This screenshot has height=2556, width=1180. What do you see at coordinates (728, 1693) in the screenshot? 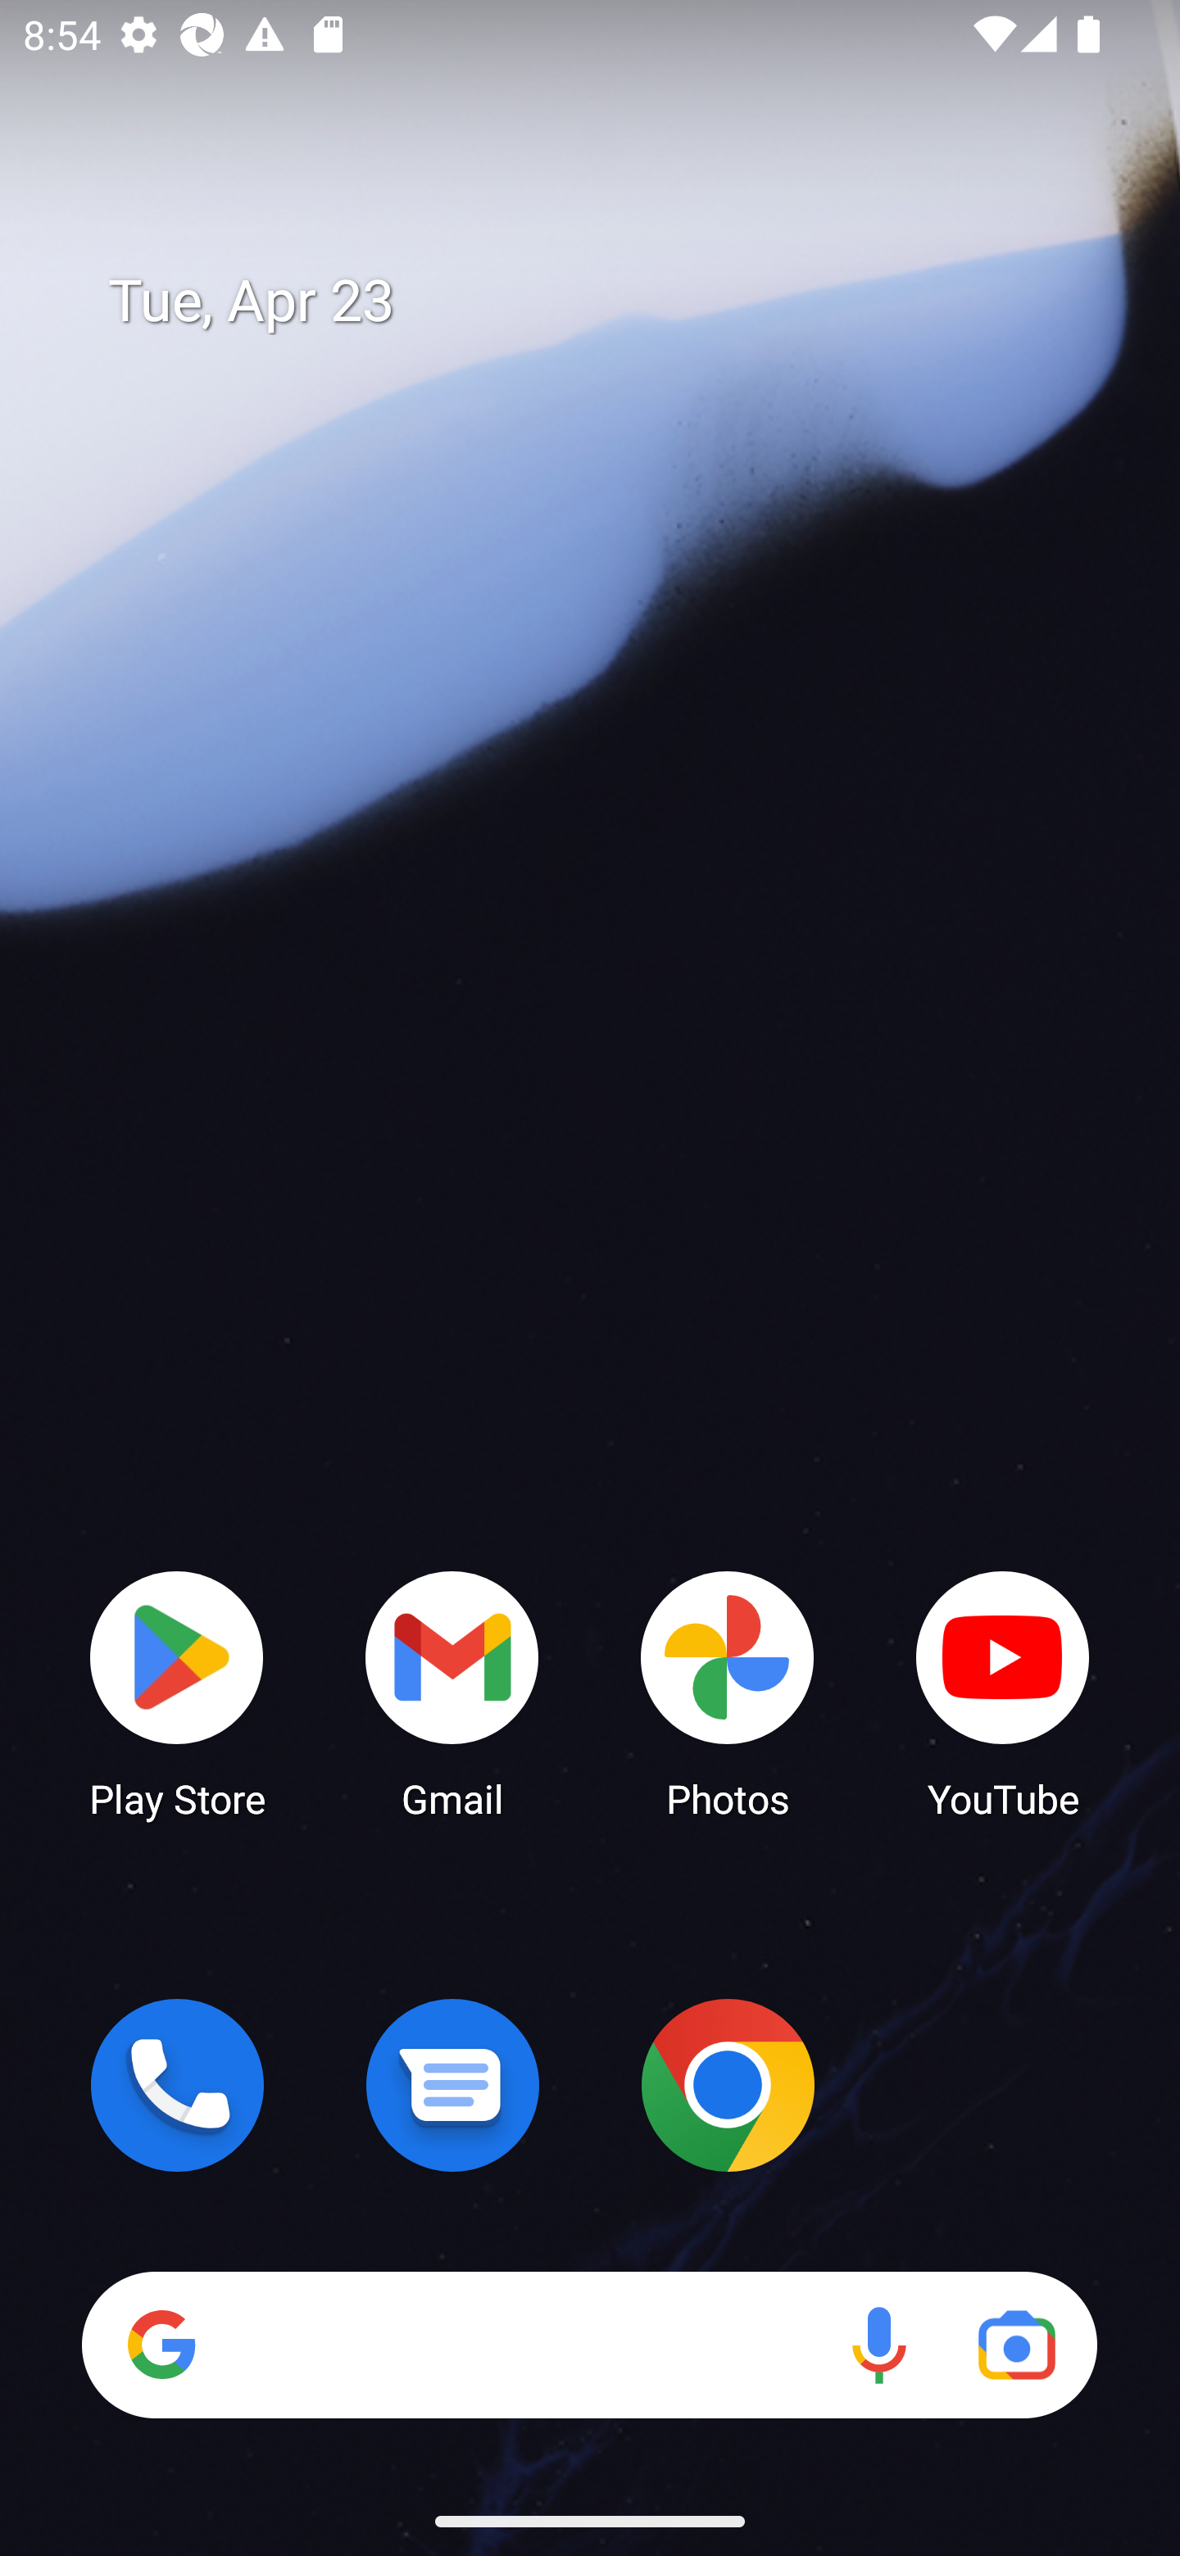
I see `Photos` at bounding box center [728, 1693].